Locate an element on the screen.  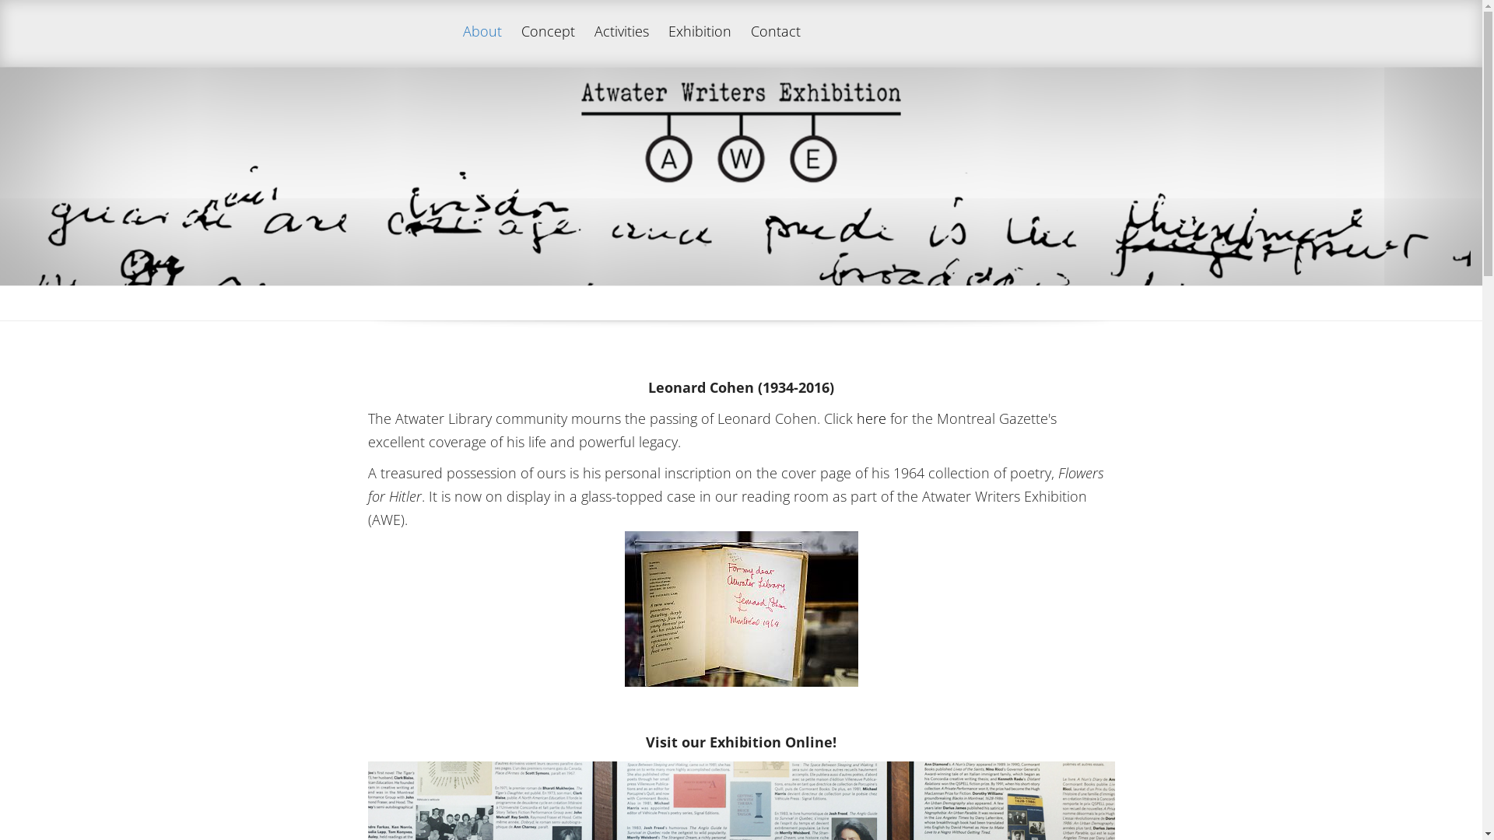
Contact is located at coordinates (775, 45).